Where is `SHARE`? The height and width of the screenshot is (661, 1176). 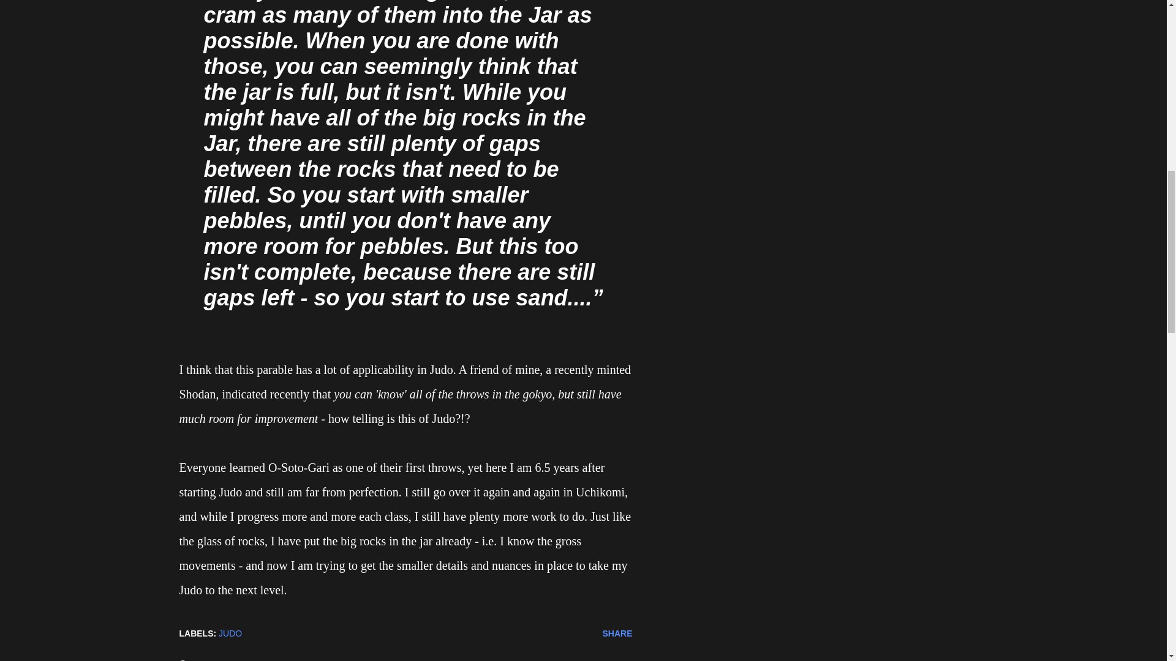 SHARE is located at coordinates (617, 633).